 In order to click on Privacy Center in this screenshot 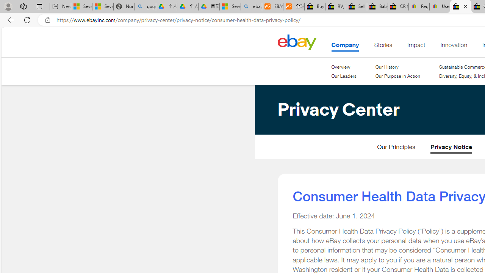, I will do `click(308, 151)`.